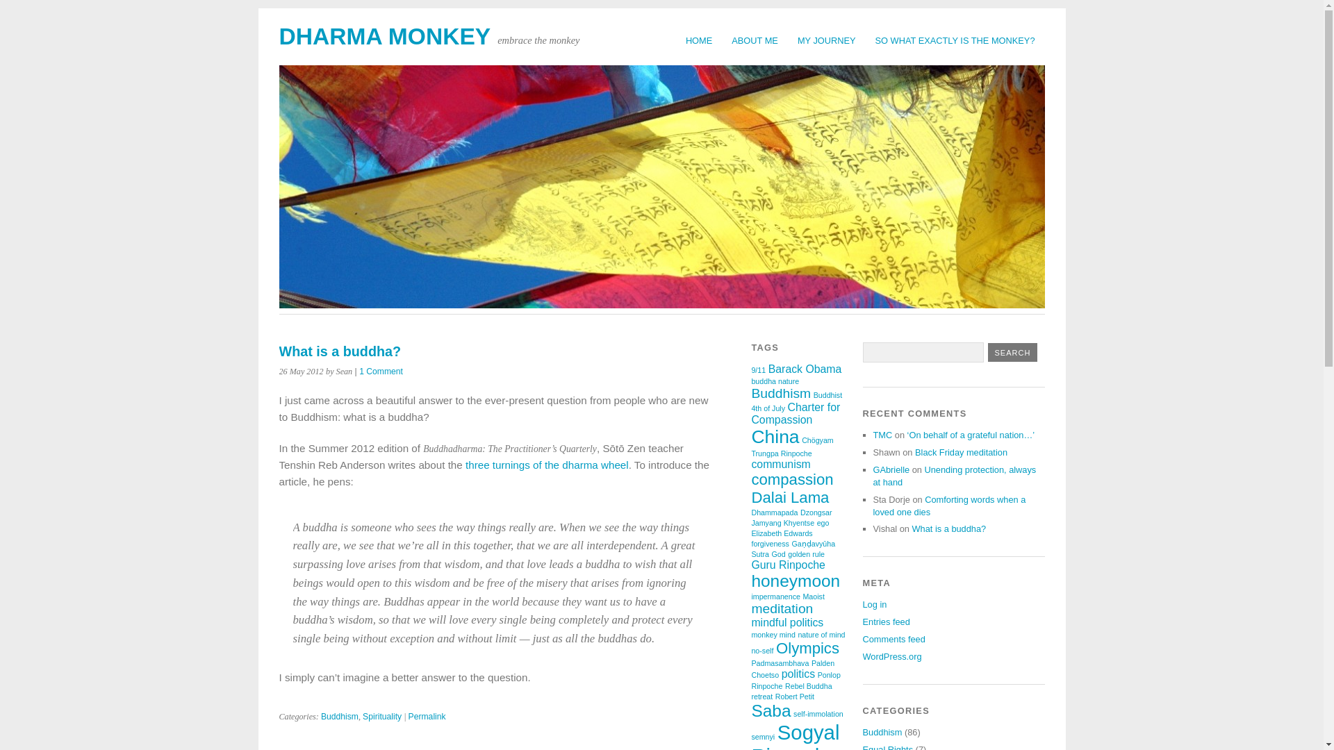 This screenshot has width=1334, height=750. Describe the element at coordinates (775, 436) in the screenshot. I see `China` at that location.